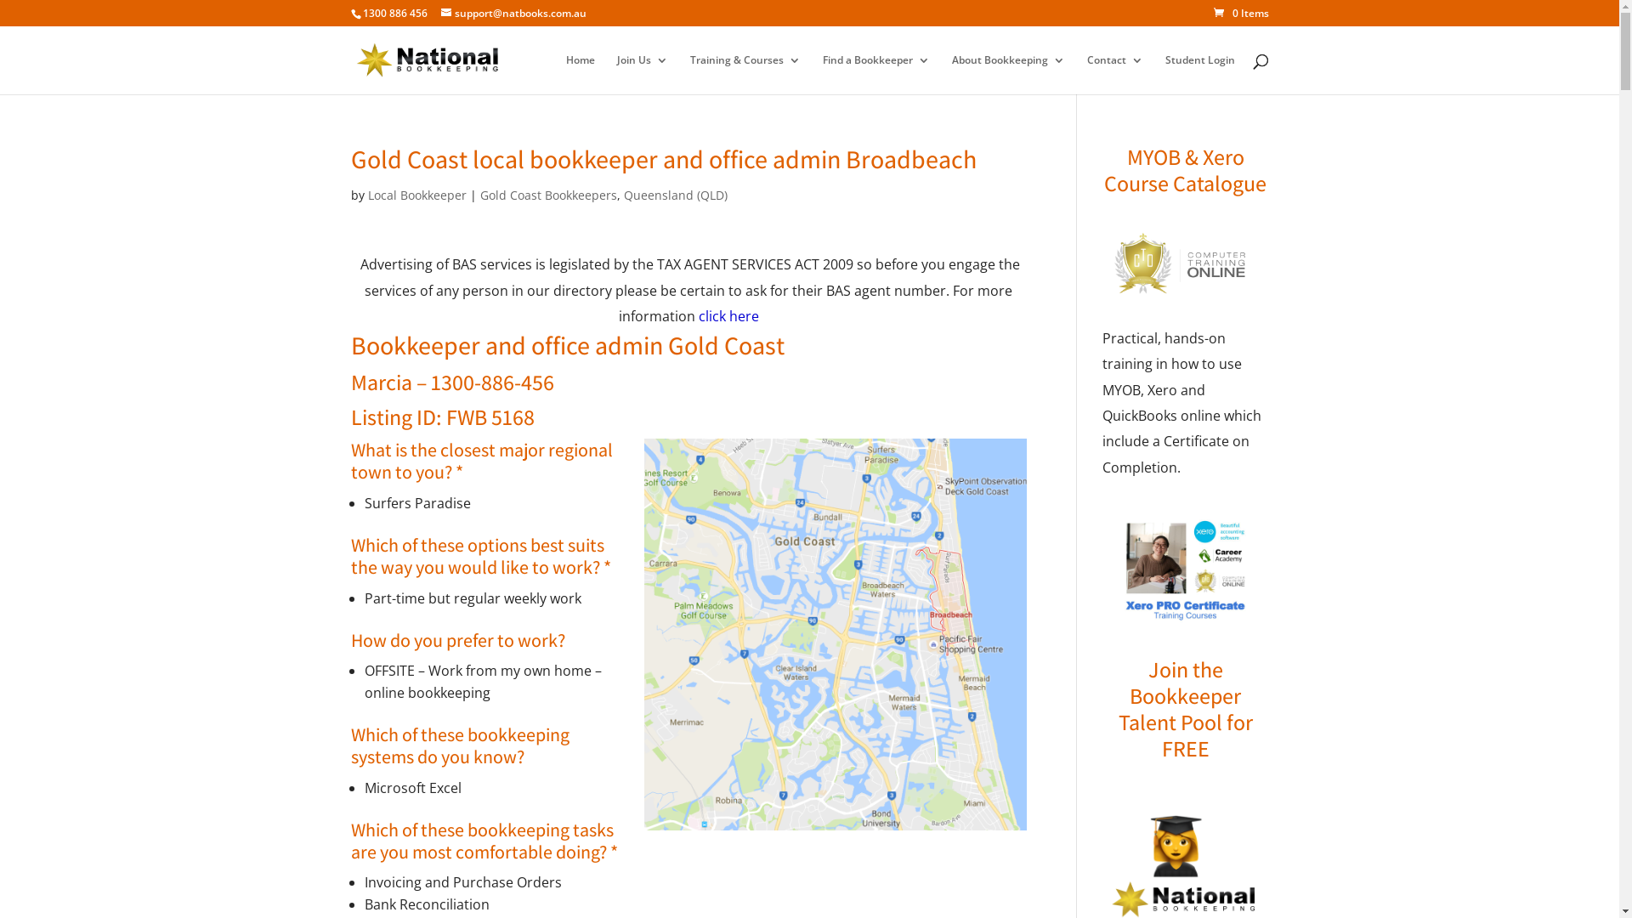  Describe the element at coordinates (581, 75) in the screenshot. I see `Home` at that location.